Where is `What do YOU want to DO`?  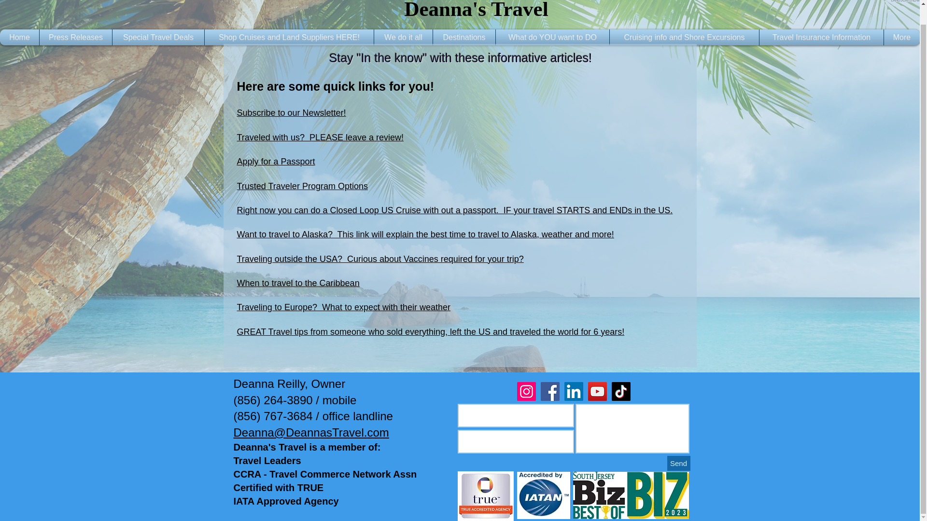
What do YOU want to DO is located at coordinates (552, 37).